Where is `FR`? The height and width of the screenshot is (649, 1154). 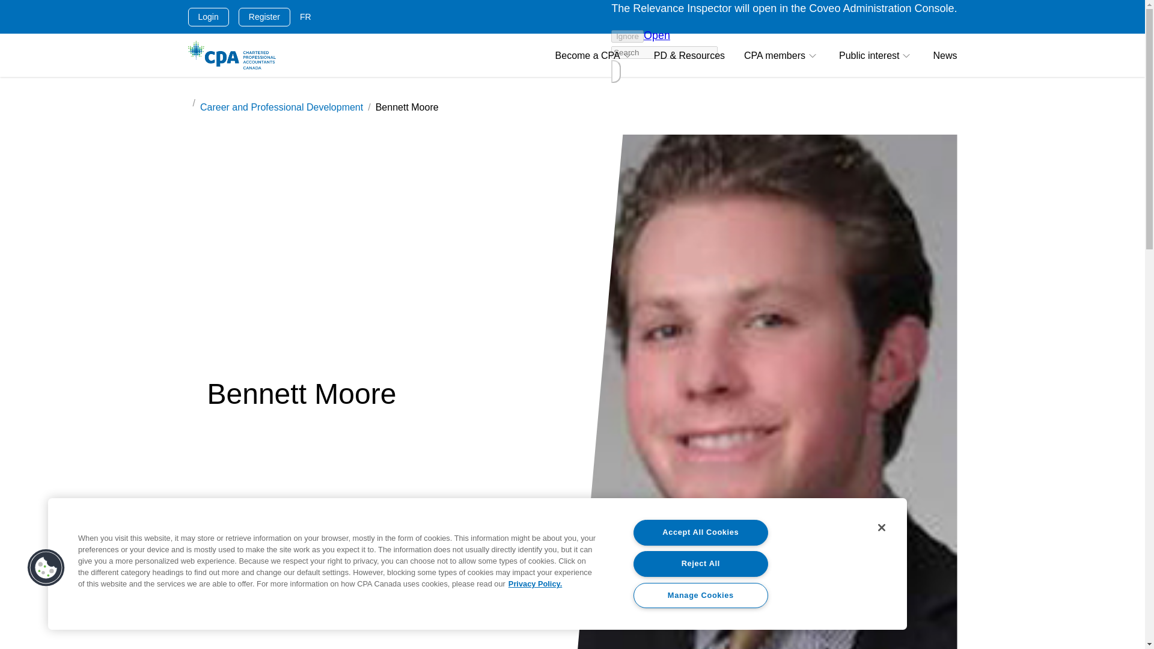
FR is located at coordinates (305, 17).